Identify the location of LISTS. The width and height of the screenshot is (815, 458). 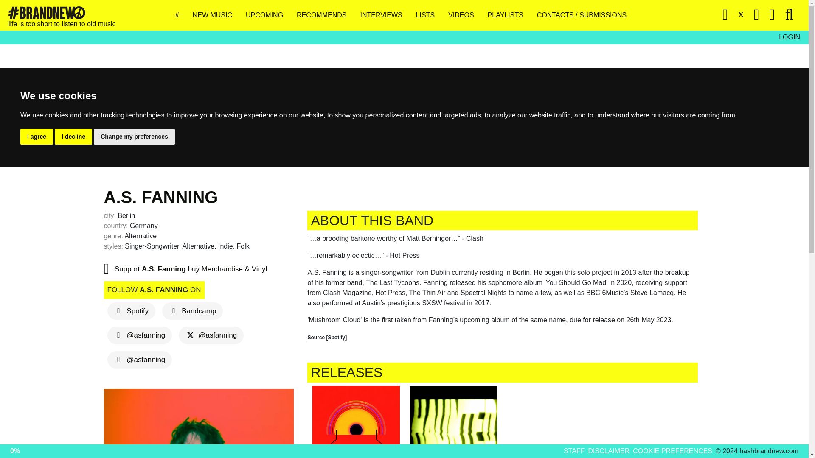
(429, 15).